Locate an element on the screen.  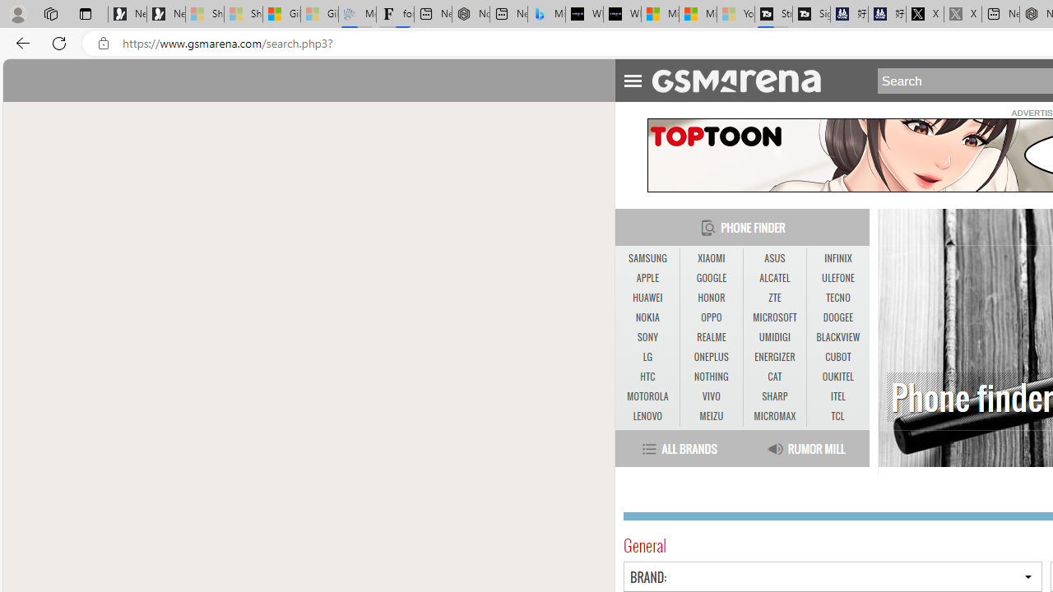
TECNO is located at coordinates (837, 298).